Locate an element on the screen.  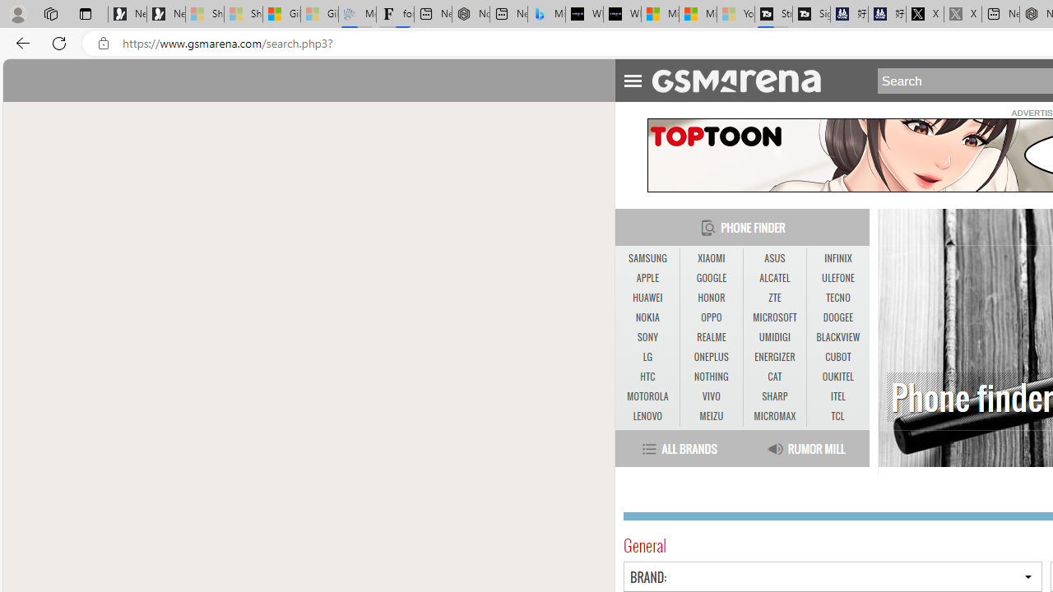
TECNO is located at coordinates (837, 298).